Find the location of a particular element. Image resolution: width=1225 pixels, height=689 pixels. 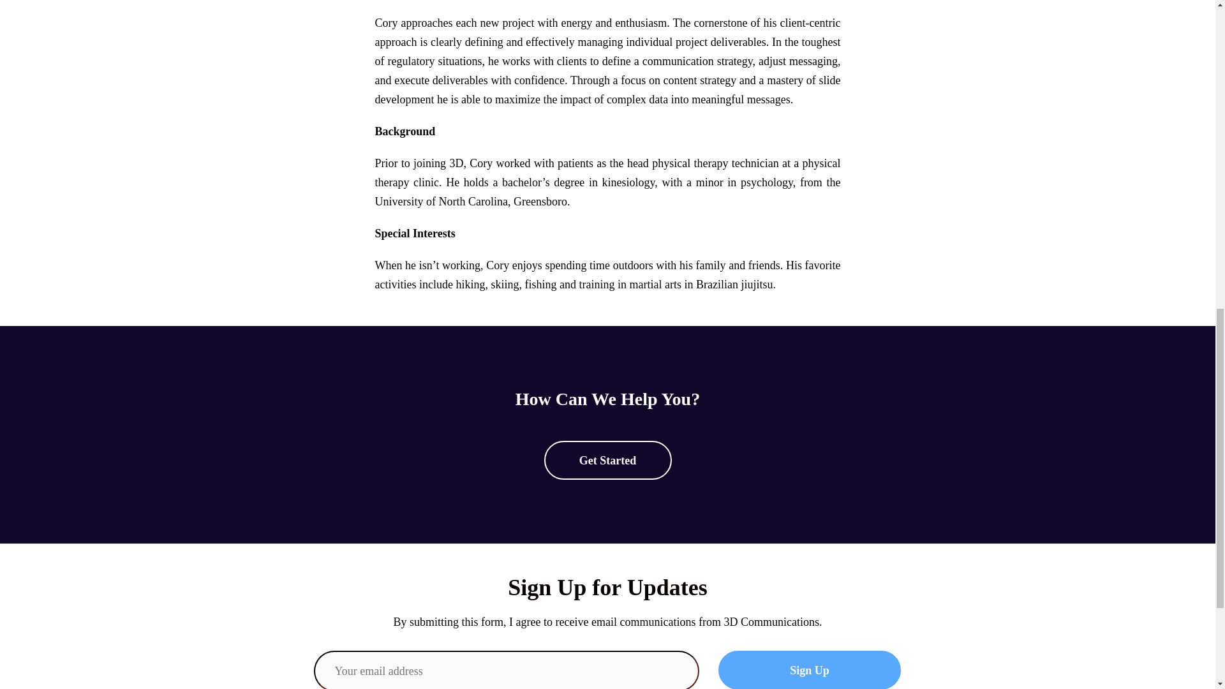

Sign Up is located at coordinates (810, 670).